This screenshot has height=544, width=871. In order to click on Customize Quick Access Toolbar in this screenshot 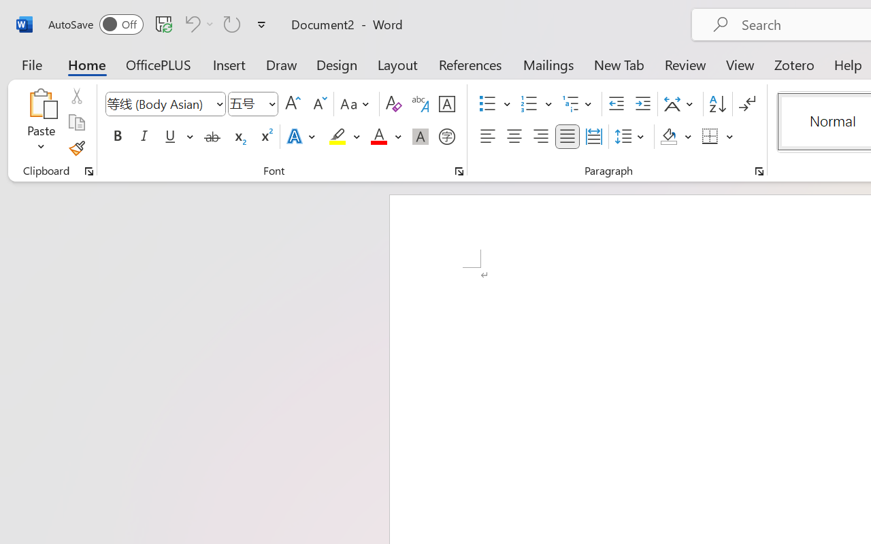, I will do `click(261, 24)`.